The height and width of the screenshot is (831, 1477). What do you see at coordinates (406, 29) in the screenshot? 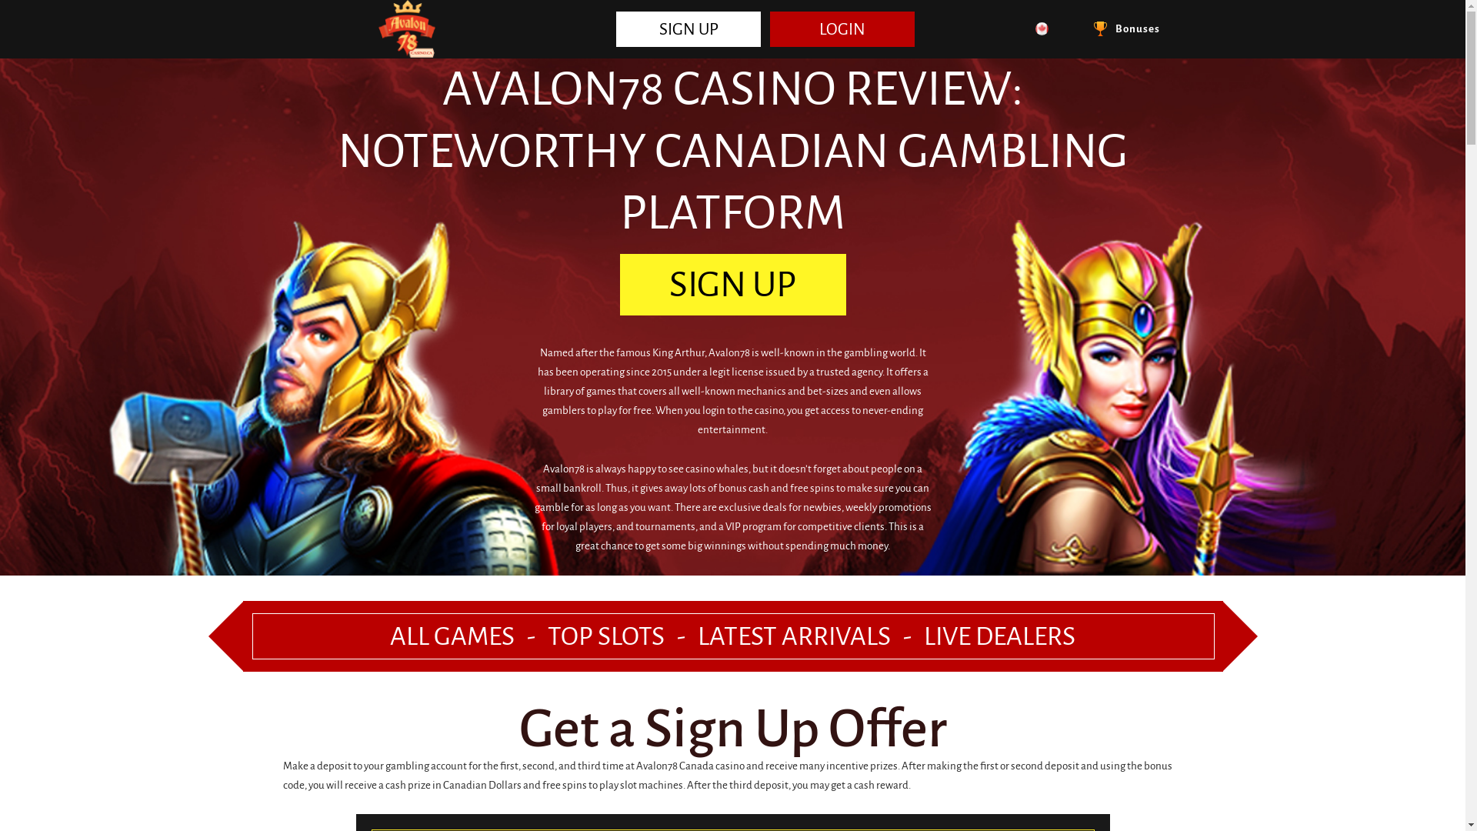
I see `Avalon78 Casino Logo` at bounding box center [406, 29].